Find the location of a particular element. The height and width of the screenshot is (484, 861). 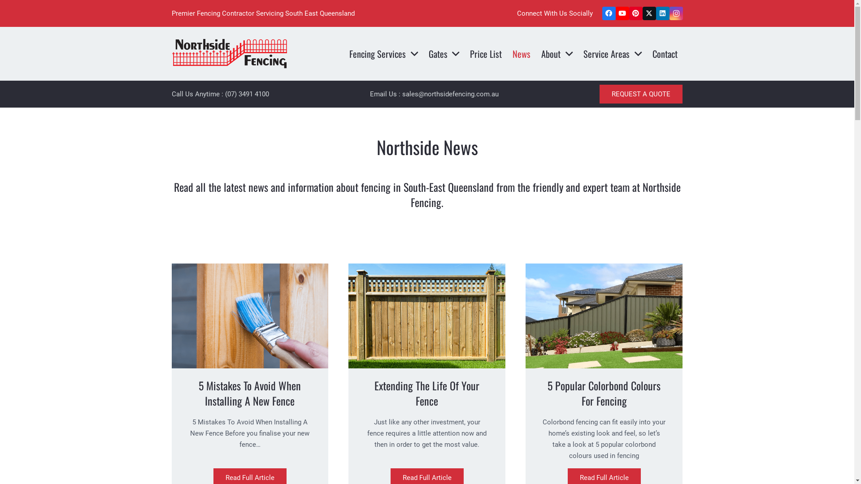

Fencing Services is located at coordinates (384, 54).